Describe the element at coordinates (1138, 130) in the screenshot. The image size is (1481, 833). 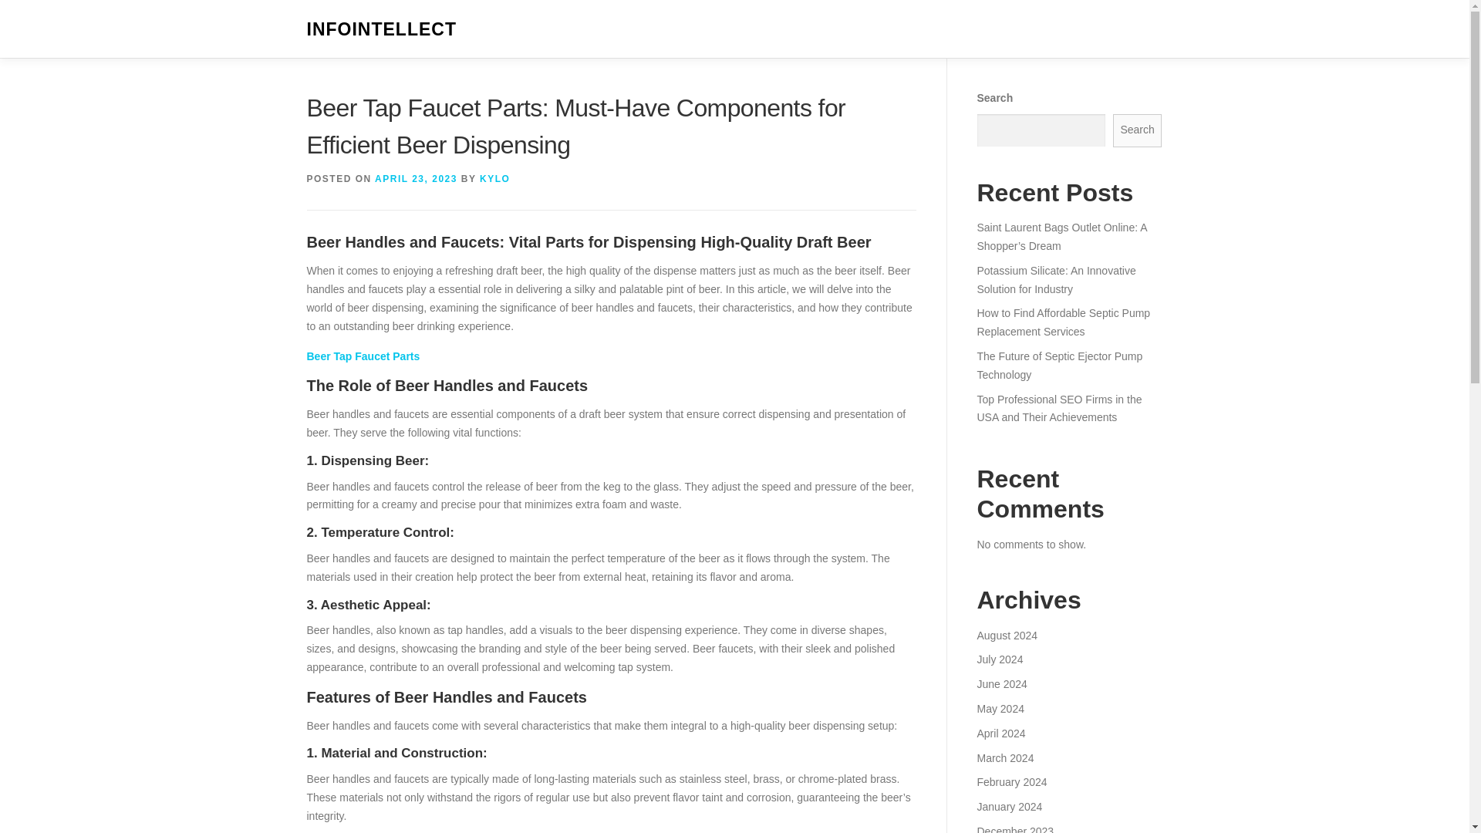
I see `Search` at that location.